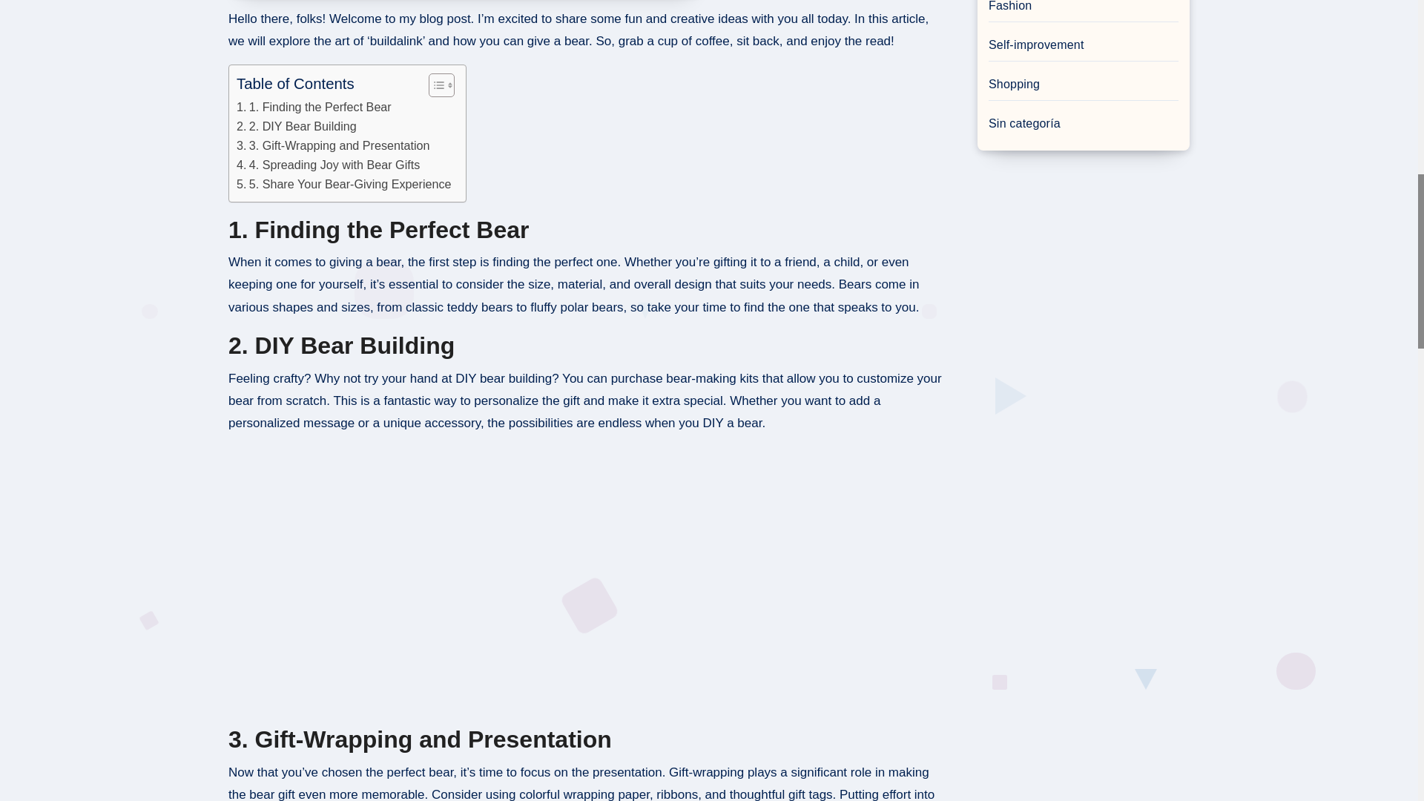 The height and width of the screenshot is (801, 1424). What do you see at coordinates (332, 145) in the screenshot?
I see `3. Gift-Wrapping and Presentation` at bounding box center [332, 145].